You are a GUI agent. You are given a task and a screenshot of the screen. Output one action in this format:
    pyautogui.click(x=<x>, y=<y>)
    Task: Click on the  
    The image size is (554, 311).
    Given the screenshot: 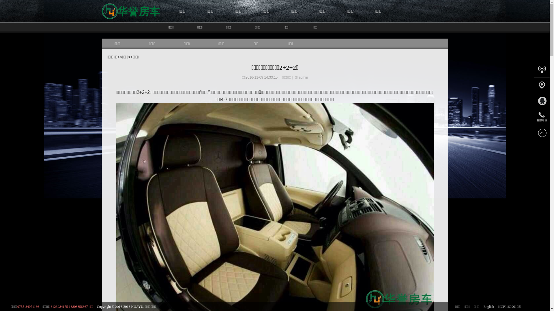 What is the action you would take?
    pyautogui.click(x=130, y=27)
    